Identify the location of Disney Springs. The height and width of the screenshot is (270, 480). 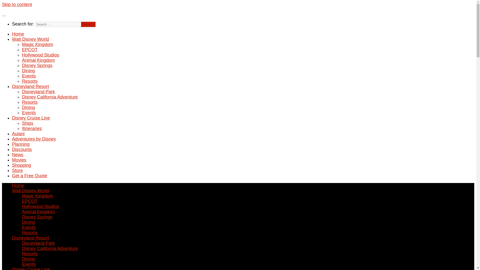
(37, 217).